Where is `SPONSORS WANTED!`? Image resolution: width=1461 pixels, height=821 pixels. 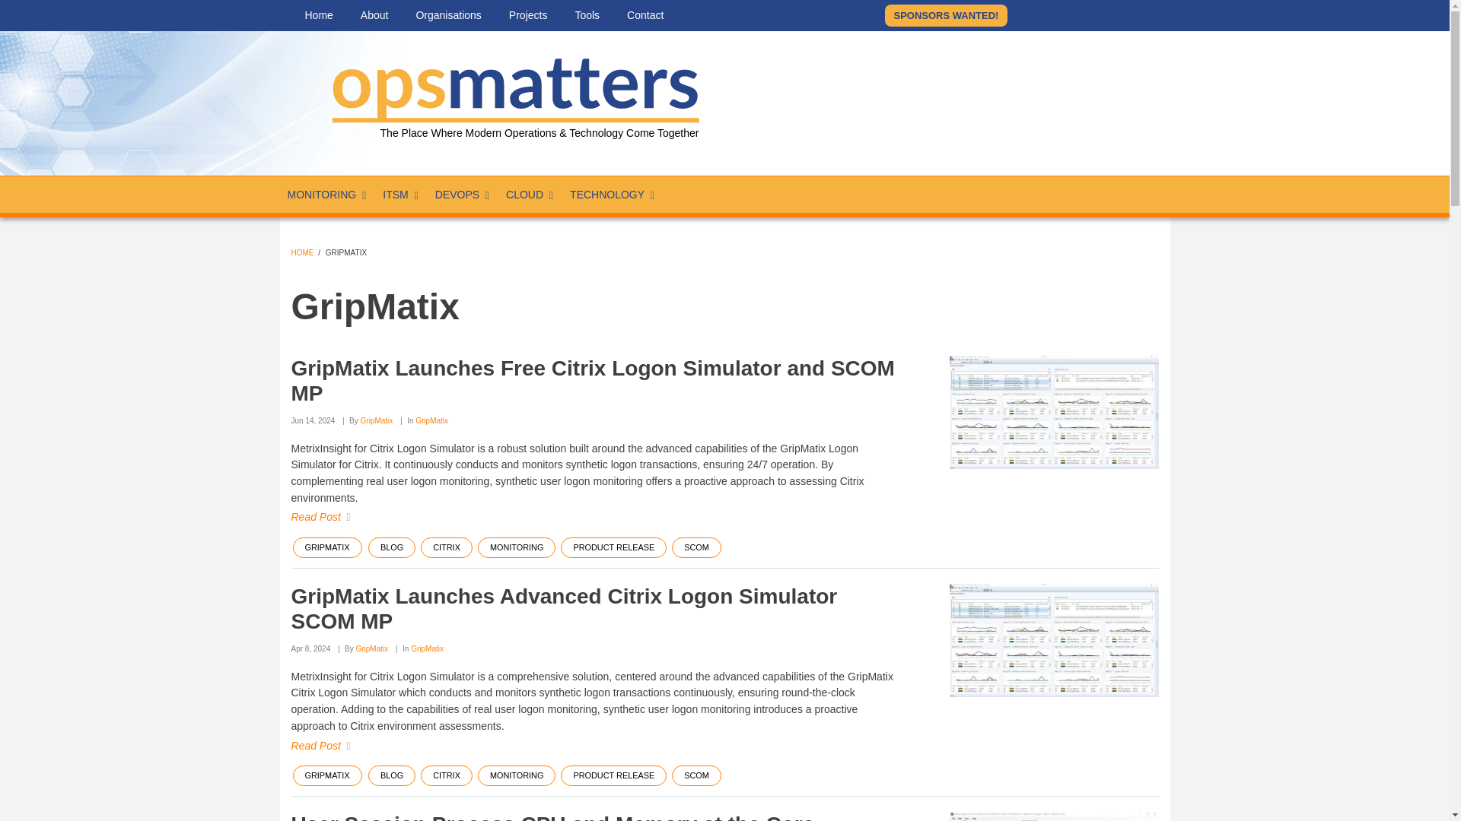
SPONSORS WANTED! is located at coordinates (945, 15).